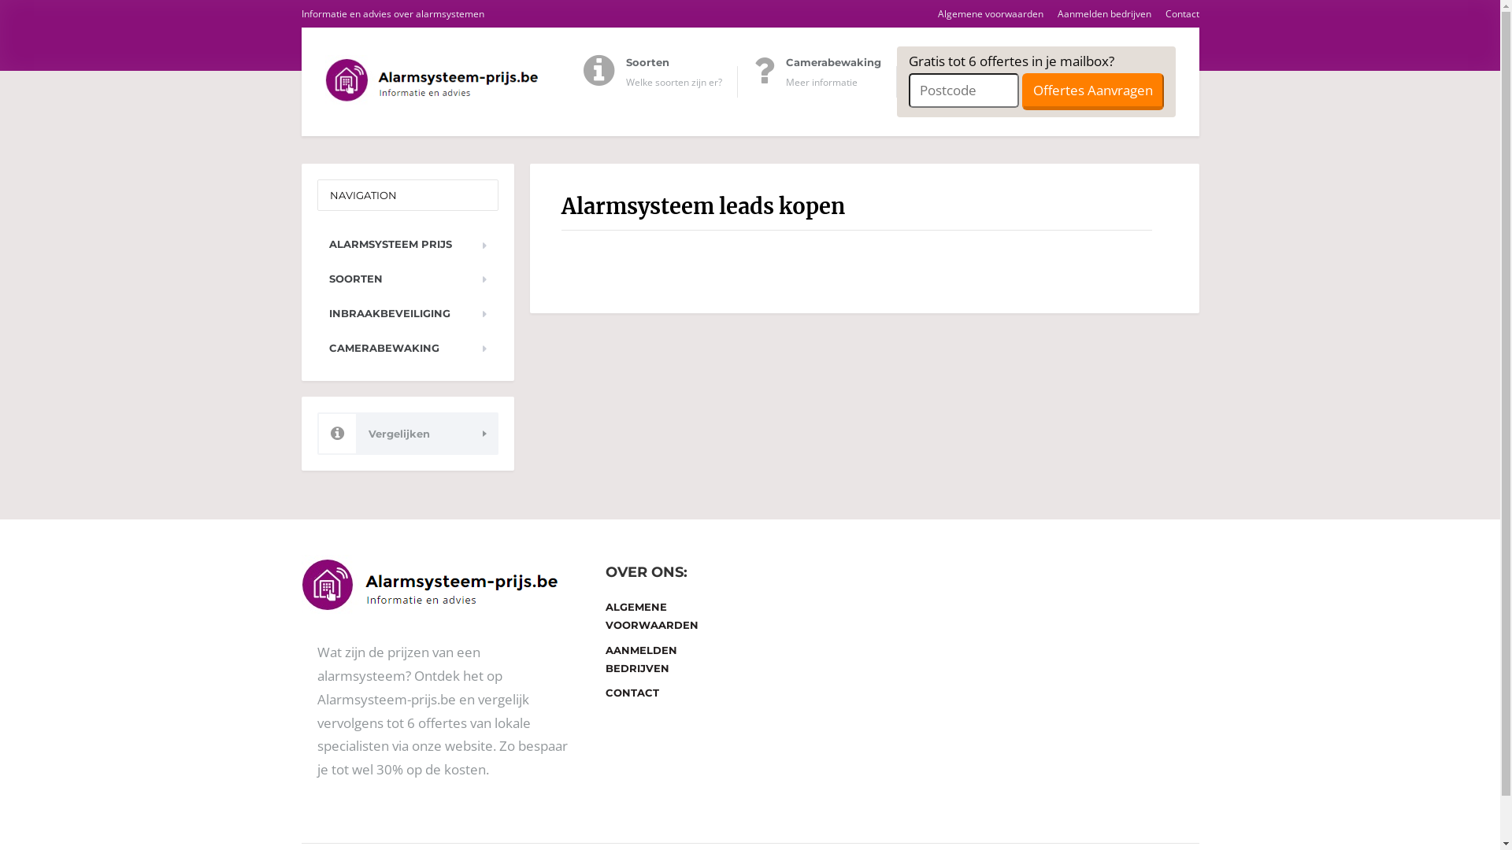 The width and height of the screenshot is (1512, 850). Describe the element at coordinates (1093, 91) in the screenshot. I see `Offertes Aanvragen` at that location.